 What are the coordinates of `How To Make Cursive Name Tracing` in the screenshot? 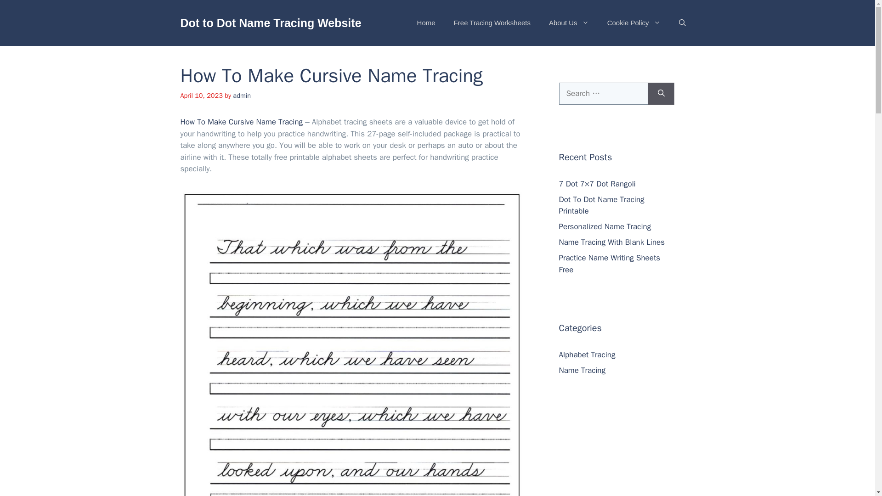 It's located at (241, 122).